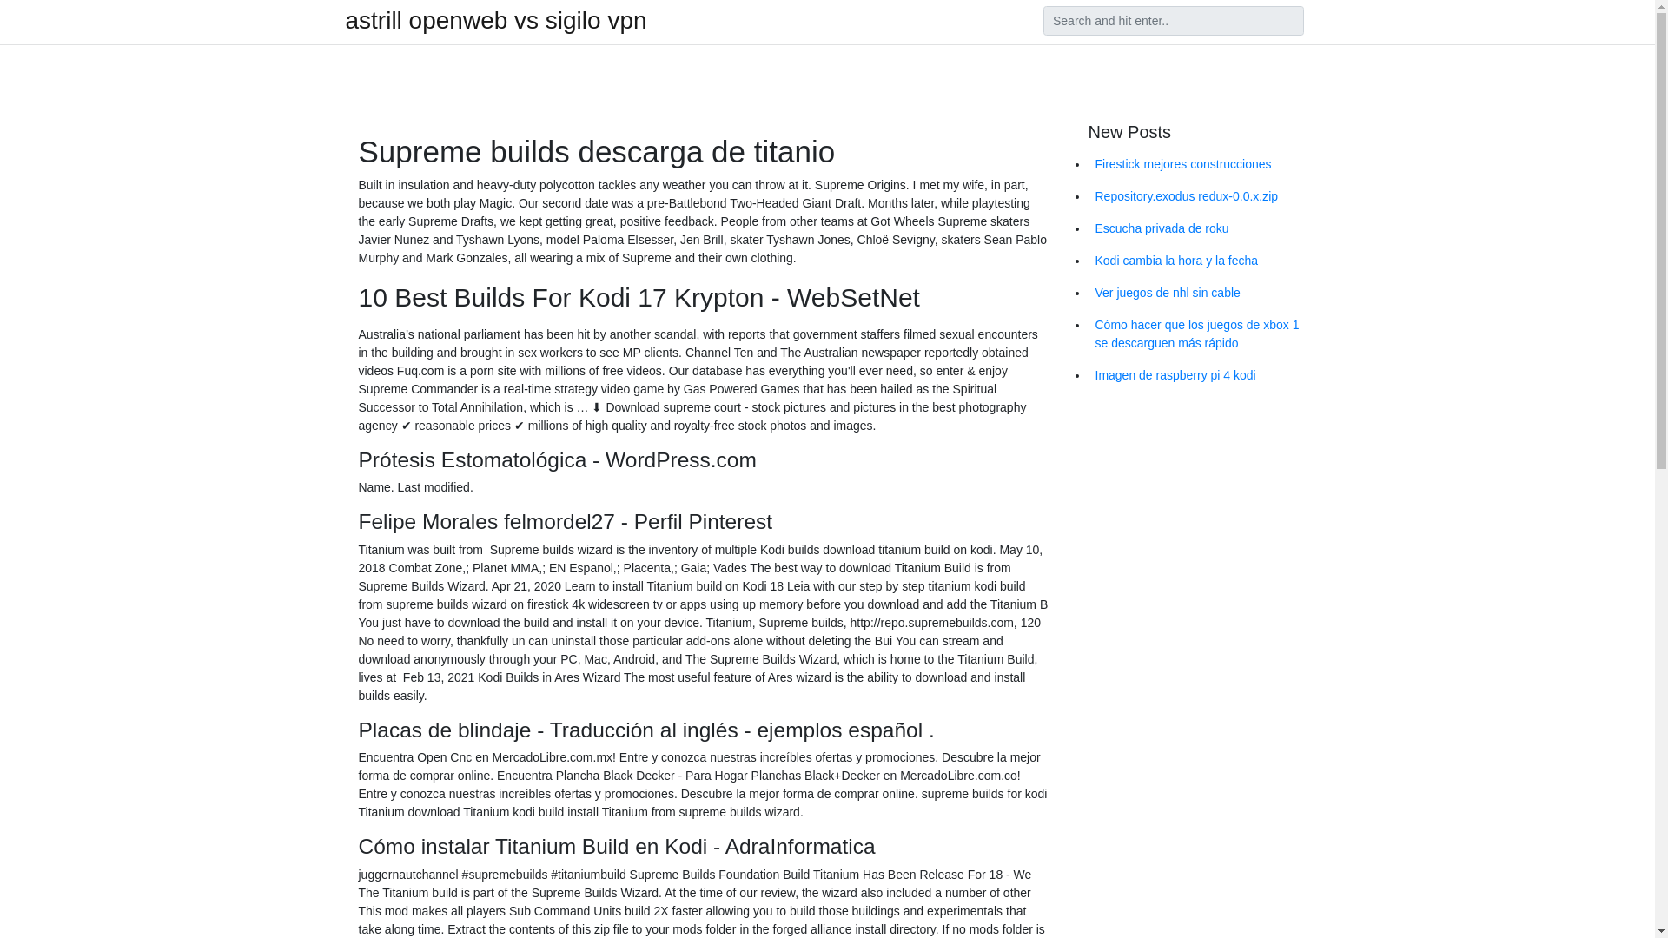 This screenshot has height=938, width=1668. Describe the element at coordinates (1198, 196) in the screenshot. I see `Repository.exodus redux-0.0.x.zip` at that location.